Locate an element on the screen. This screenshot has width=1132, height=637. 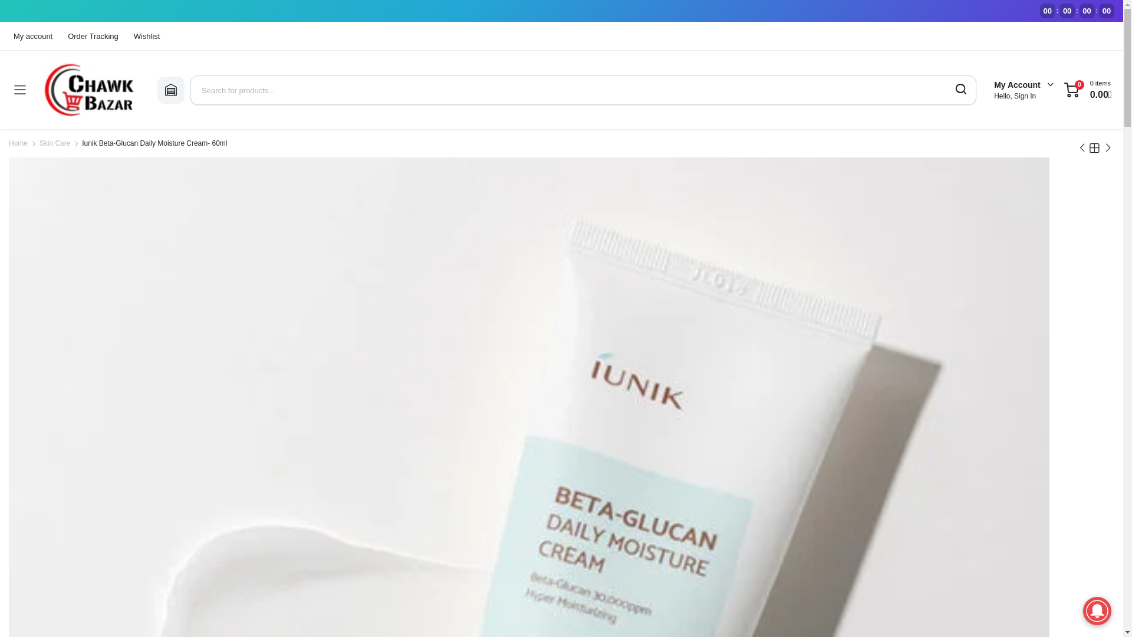
Wishlist is located at coordinates (146, 35).